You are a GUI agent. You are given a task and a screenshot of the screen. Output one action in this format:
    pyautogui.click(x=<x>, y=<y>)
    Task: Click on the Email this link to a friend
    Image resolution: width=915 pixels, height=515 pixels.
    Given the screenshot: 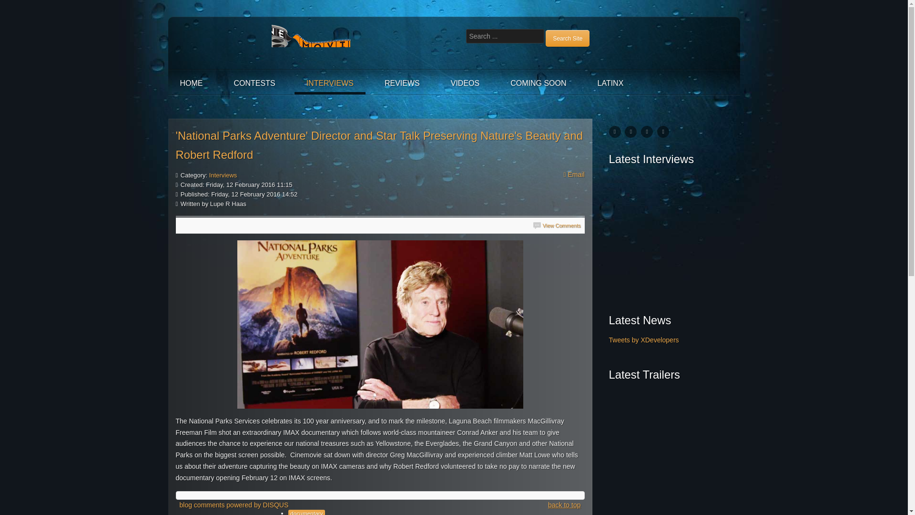 What is the action you would take?
    pyautogui.click(x=574, y=175)
    